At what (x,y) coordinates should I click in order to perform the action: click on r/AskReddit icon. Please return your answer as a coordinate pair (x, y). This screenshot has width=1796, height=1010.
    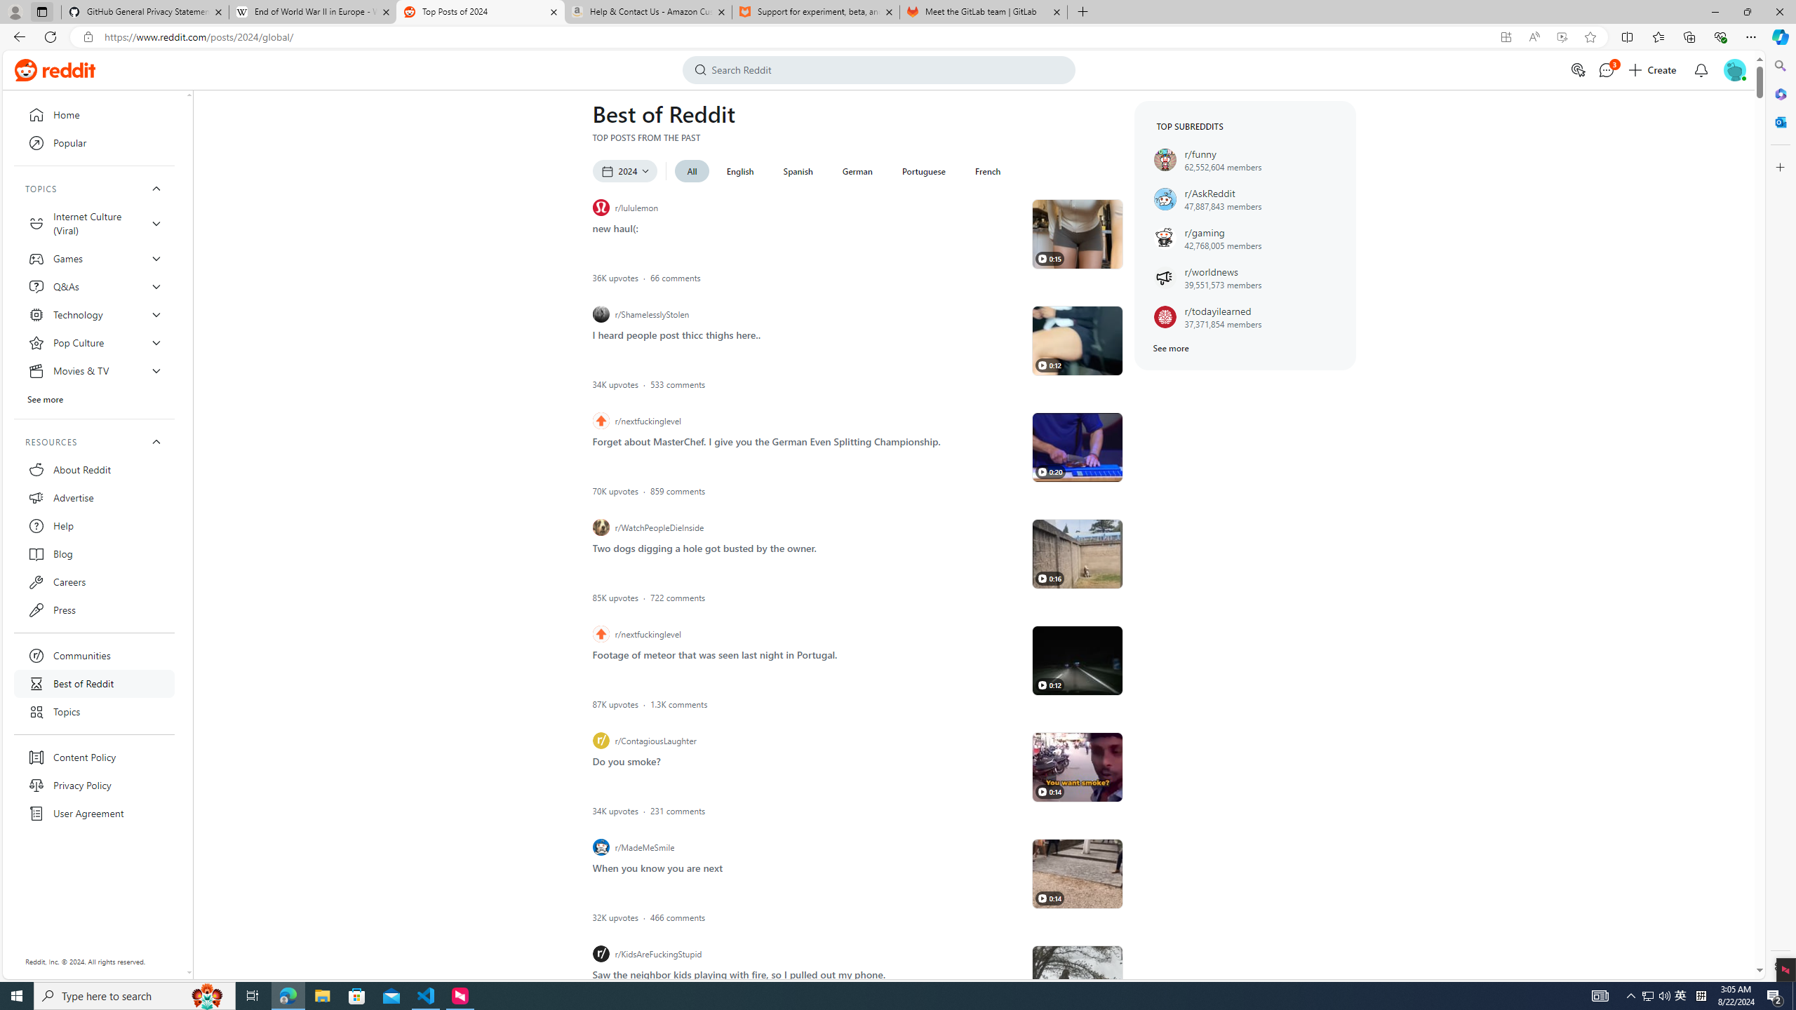
    Looking at the image, I should click on (1165, 198).